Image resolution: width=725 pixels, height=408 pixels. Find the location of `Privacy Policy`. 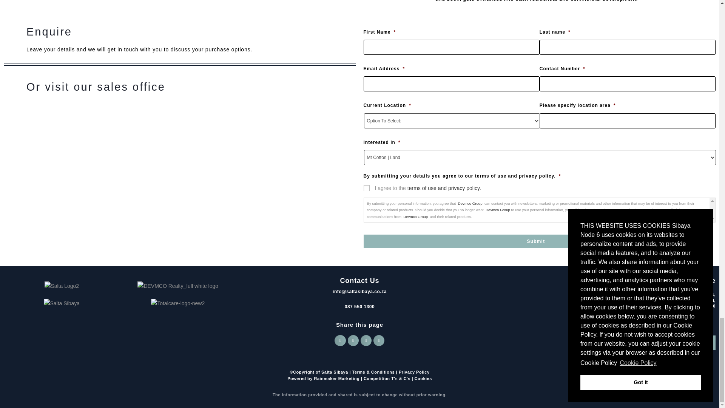

Privacy Policy is located at coordinates (414, 372).